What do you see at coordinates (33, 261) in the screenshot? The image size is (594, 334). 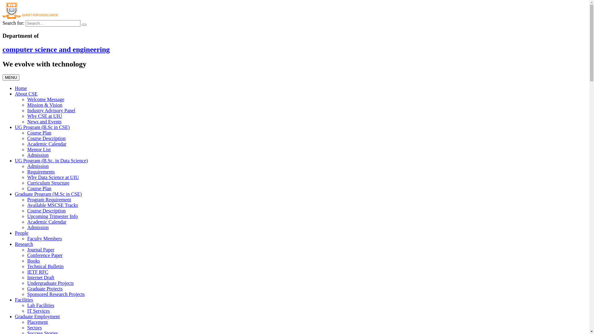 I see `Books` at bounding box center [33, 261].